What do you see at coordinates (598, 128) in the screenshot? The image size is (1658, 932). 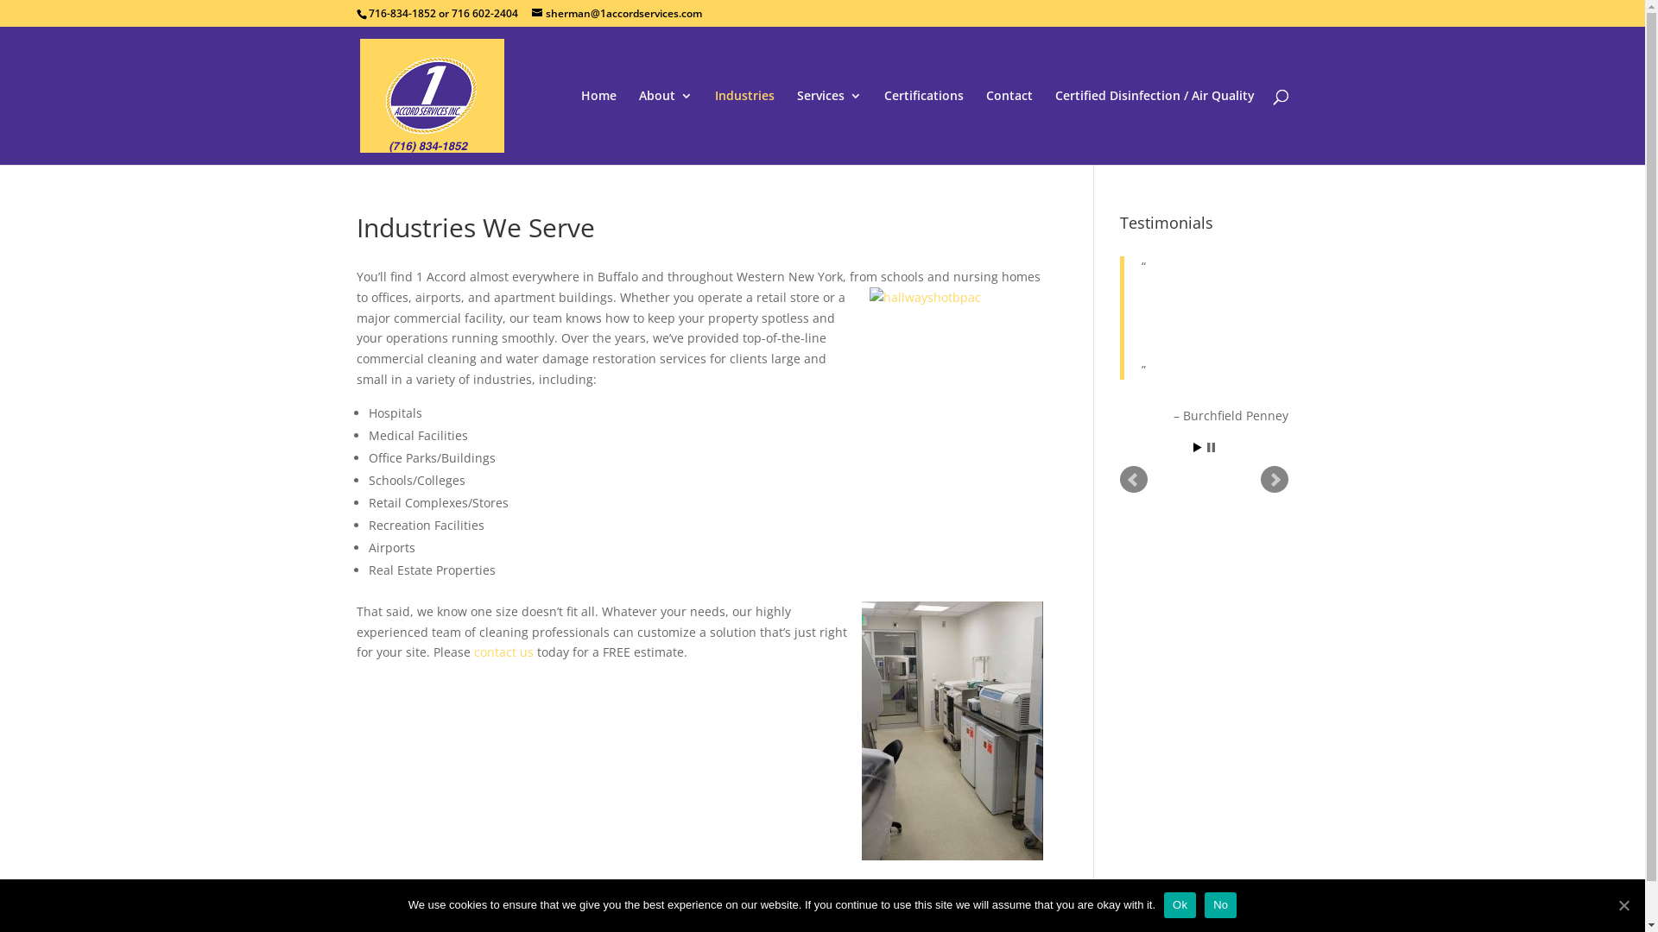 I see `Home` at bounding box center [598, 128].